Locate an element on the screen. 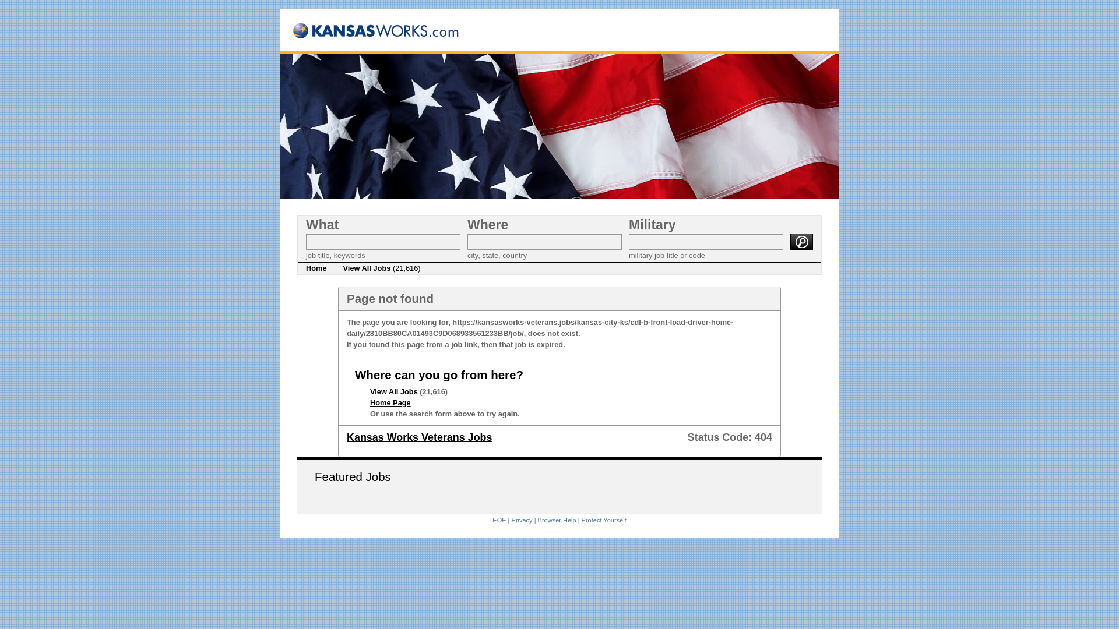 The width and height of the screenshot is (1119, 629). EOE is located at coordinates (499, 519).